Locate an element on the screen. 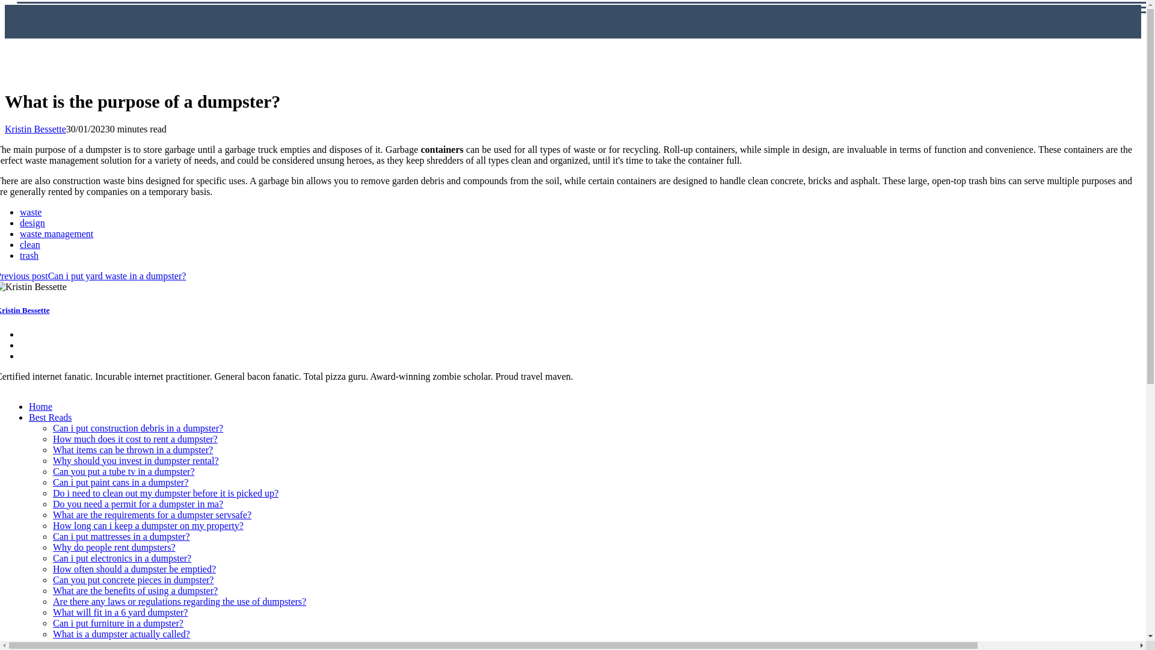 This screenshot has height=650, width=1155. Can i put construction debris in a dumpster? is located at coordinates (138, 429).